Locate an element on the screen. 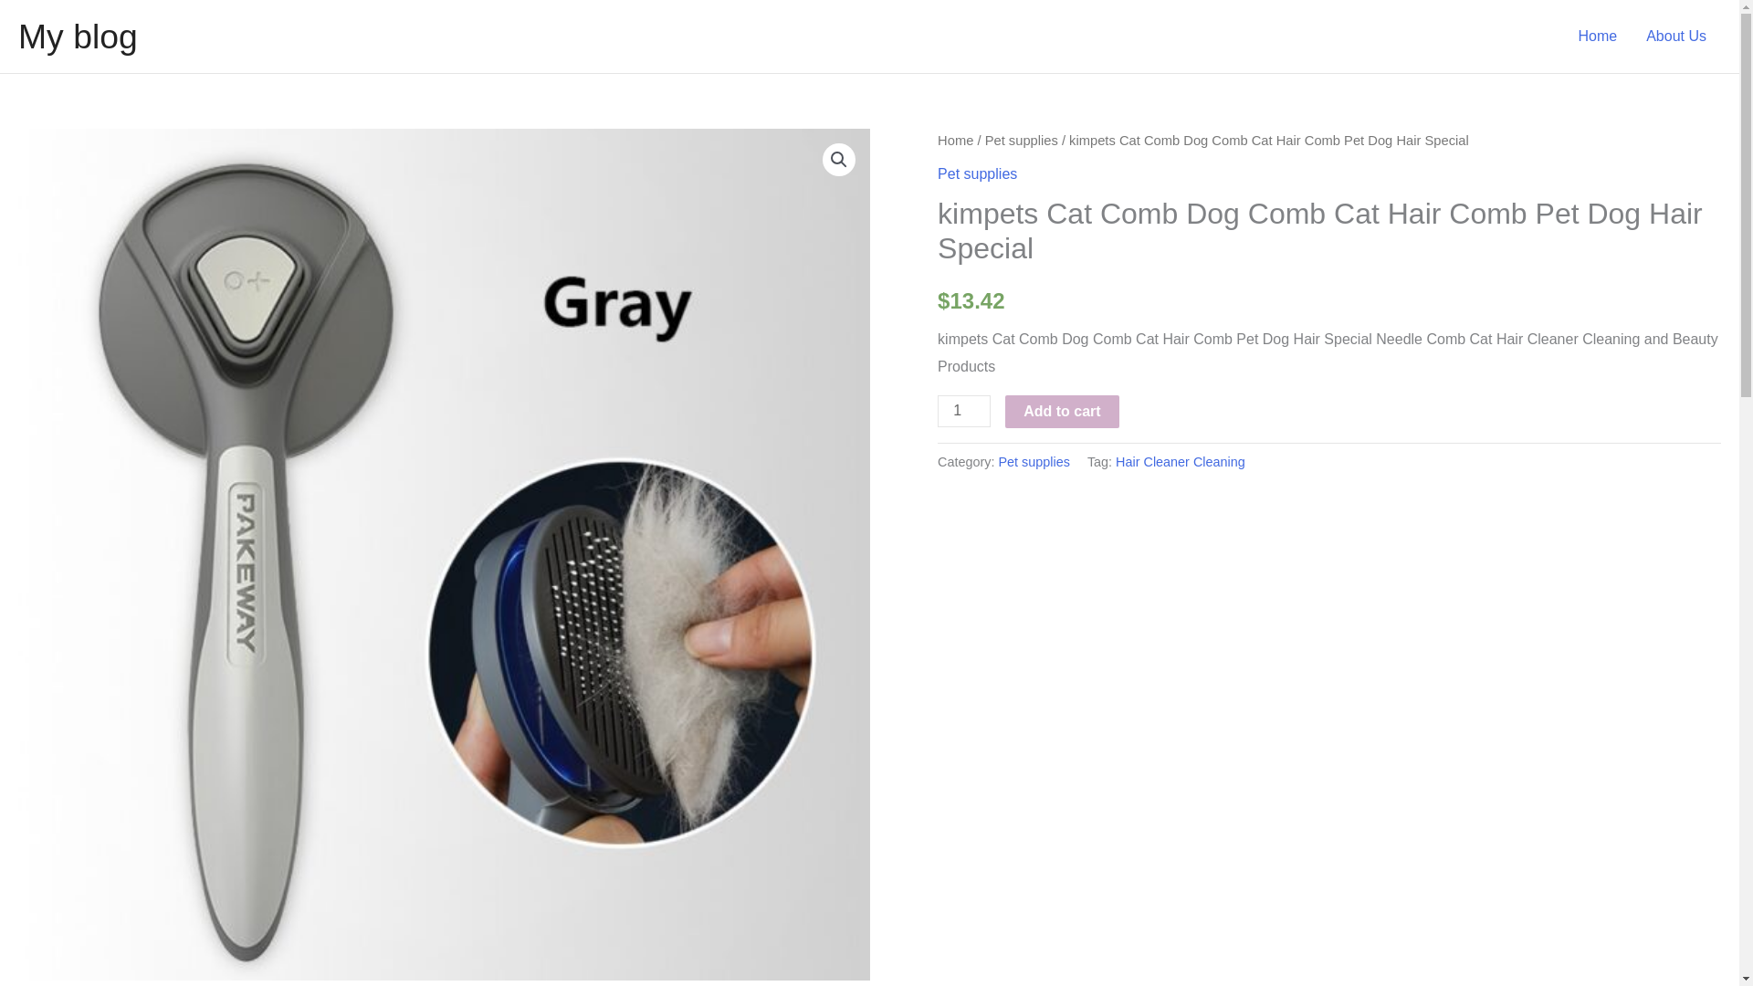 The width and height of the screenshot is (1753, 986). My blog is located at coordinates (78, 37).